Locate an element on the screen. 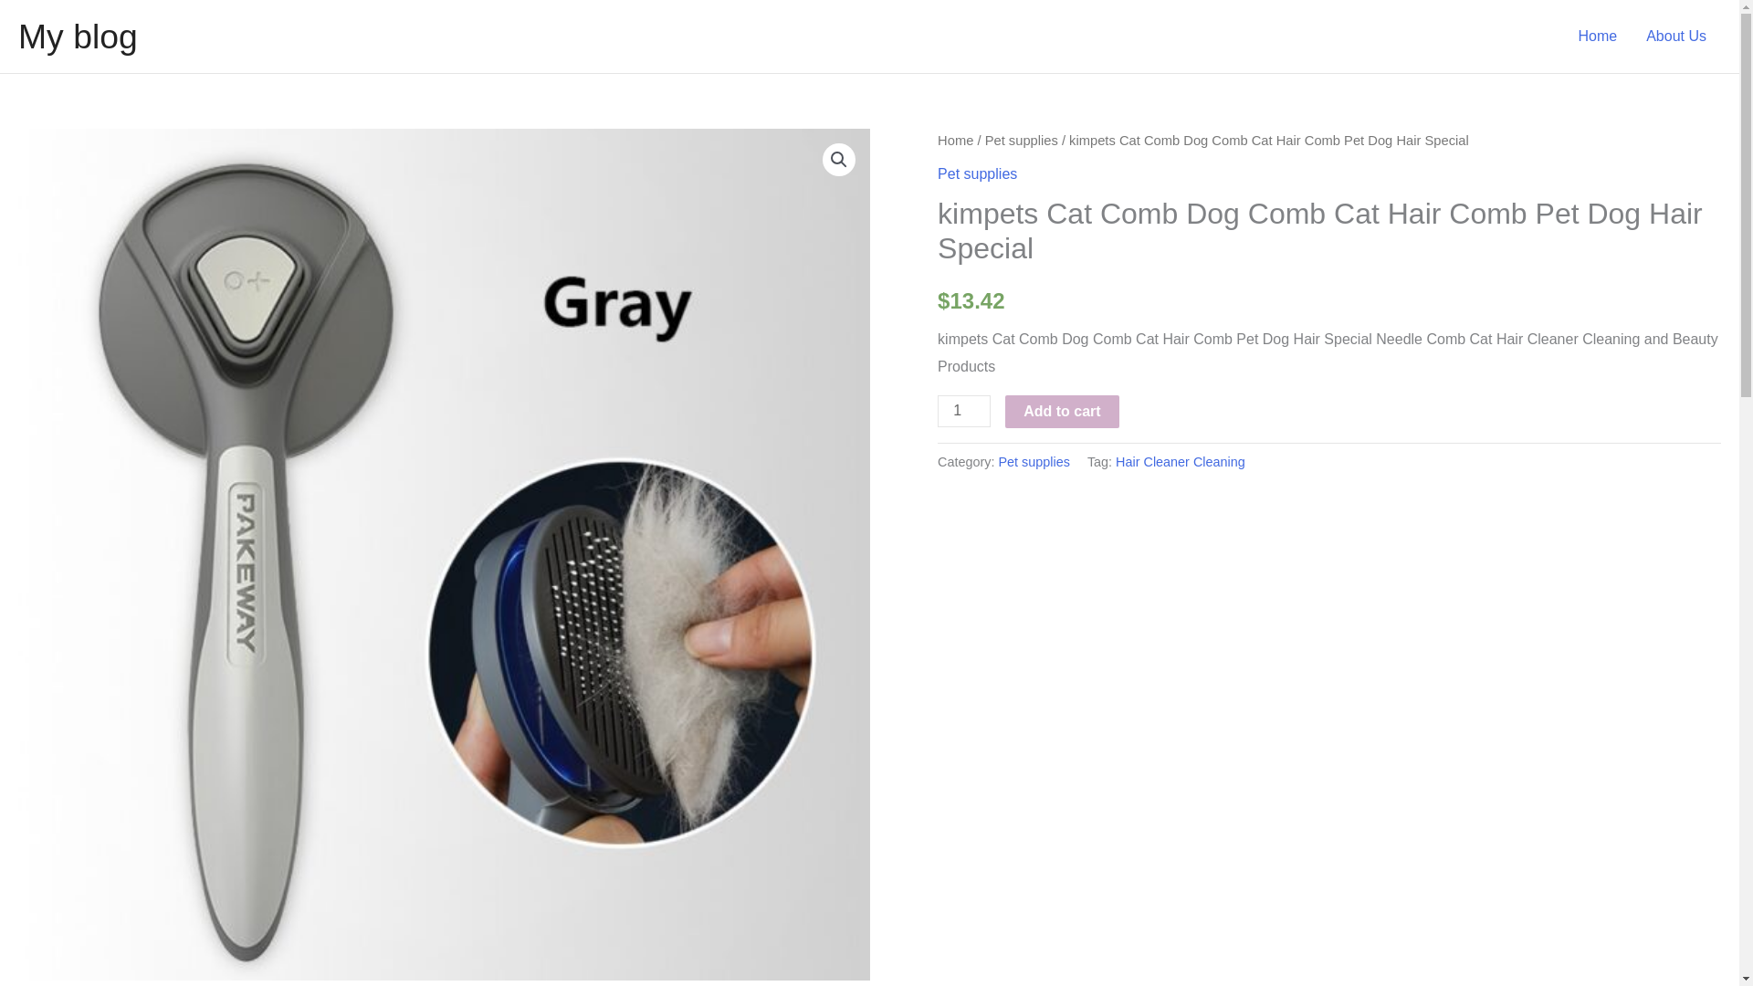 The width and height of the screenshot is (1753, 986). My blog is located at coordinates (78, 37).